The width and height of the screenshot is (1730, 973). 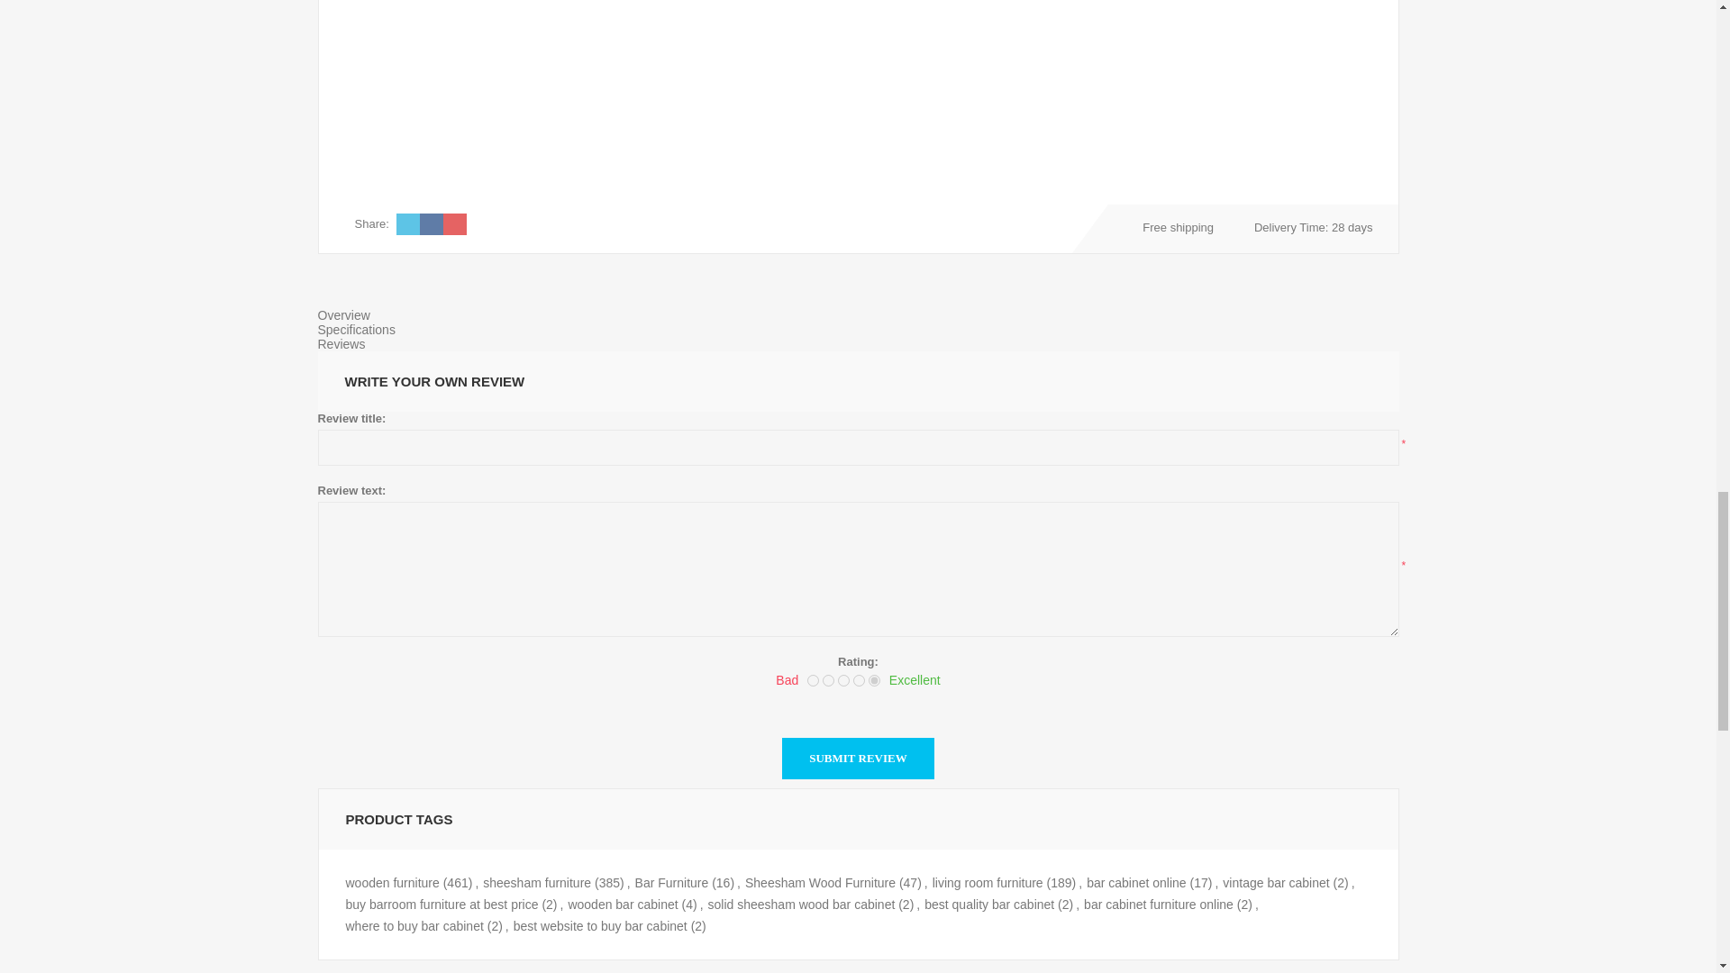 What do you see at coordinates (858, 759) in the screenshot?
I see `Submit review` at bounding box center [858, 759].